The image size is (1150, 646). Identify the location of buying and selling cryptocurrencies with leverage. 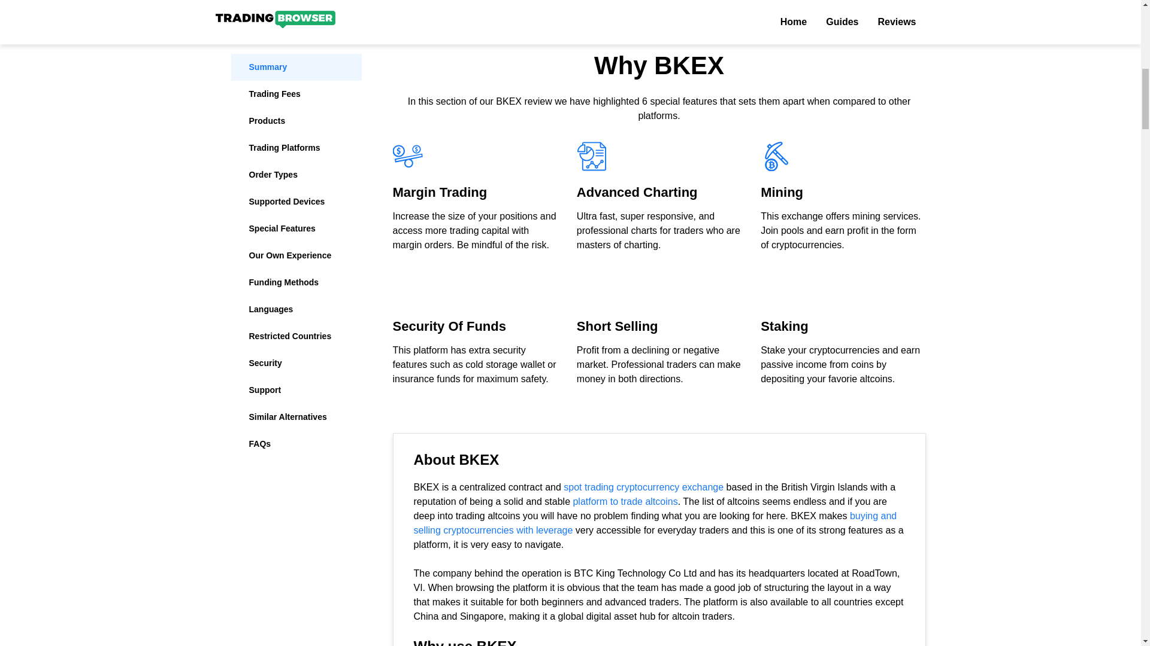
(655, 523).